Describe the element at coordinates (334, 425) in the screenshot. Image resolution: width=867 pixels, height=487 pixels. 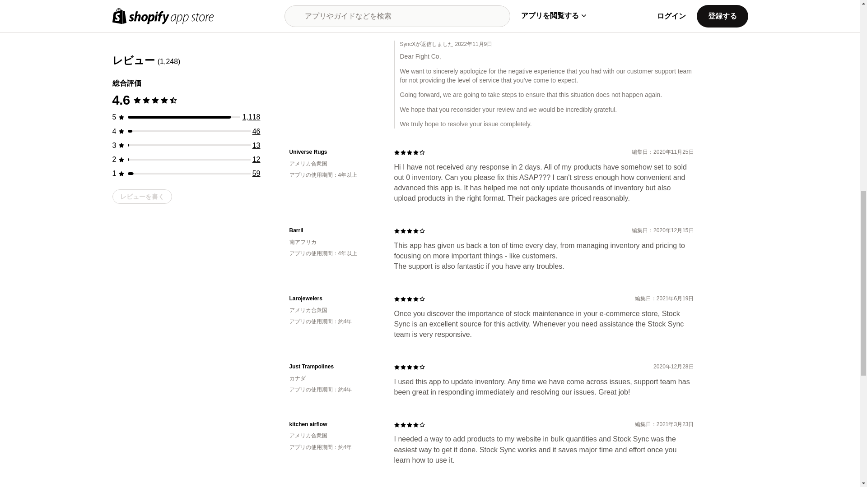
I see `kitchen airflow` at that location.